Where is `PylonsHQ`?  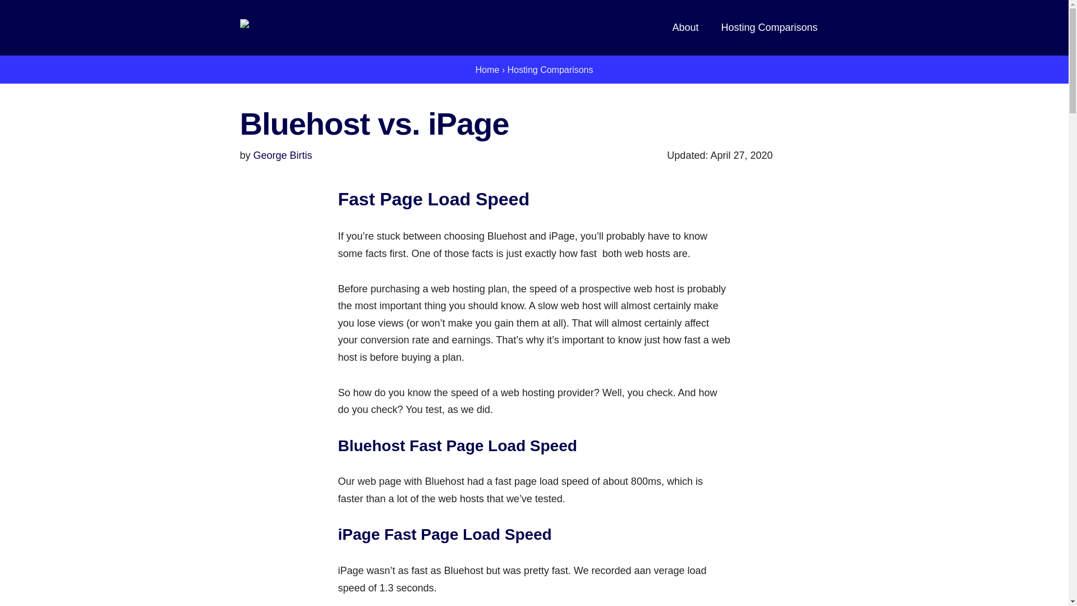 PylonsHQ is located at coordinates (267, 27).